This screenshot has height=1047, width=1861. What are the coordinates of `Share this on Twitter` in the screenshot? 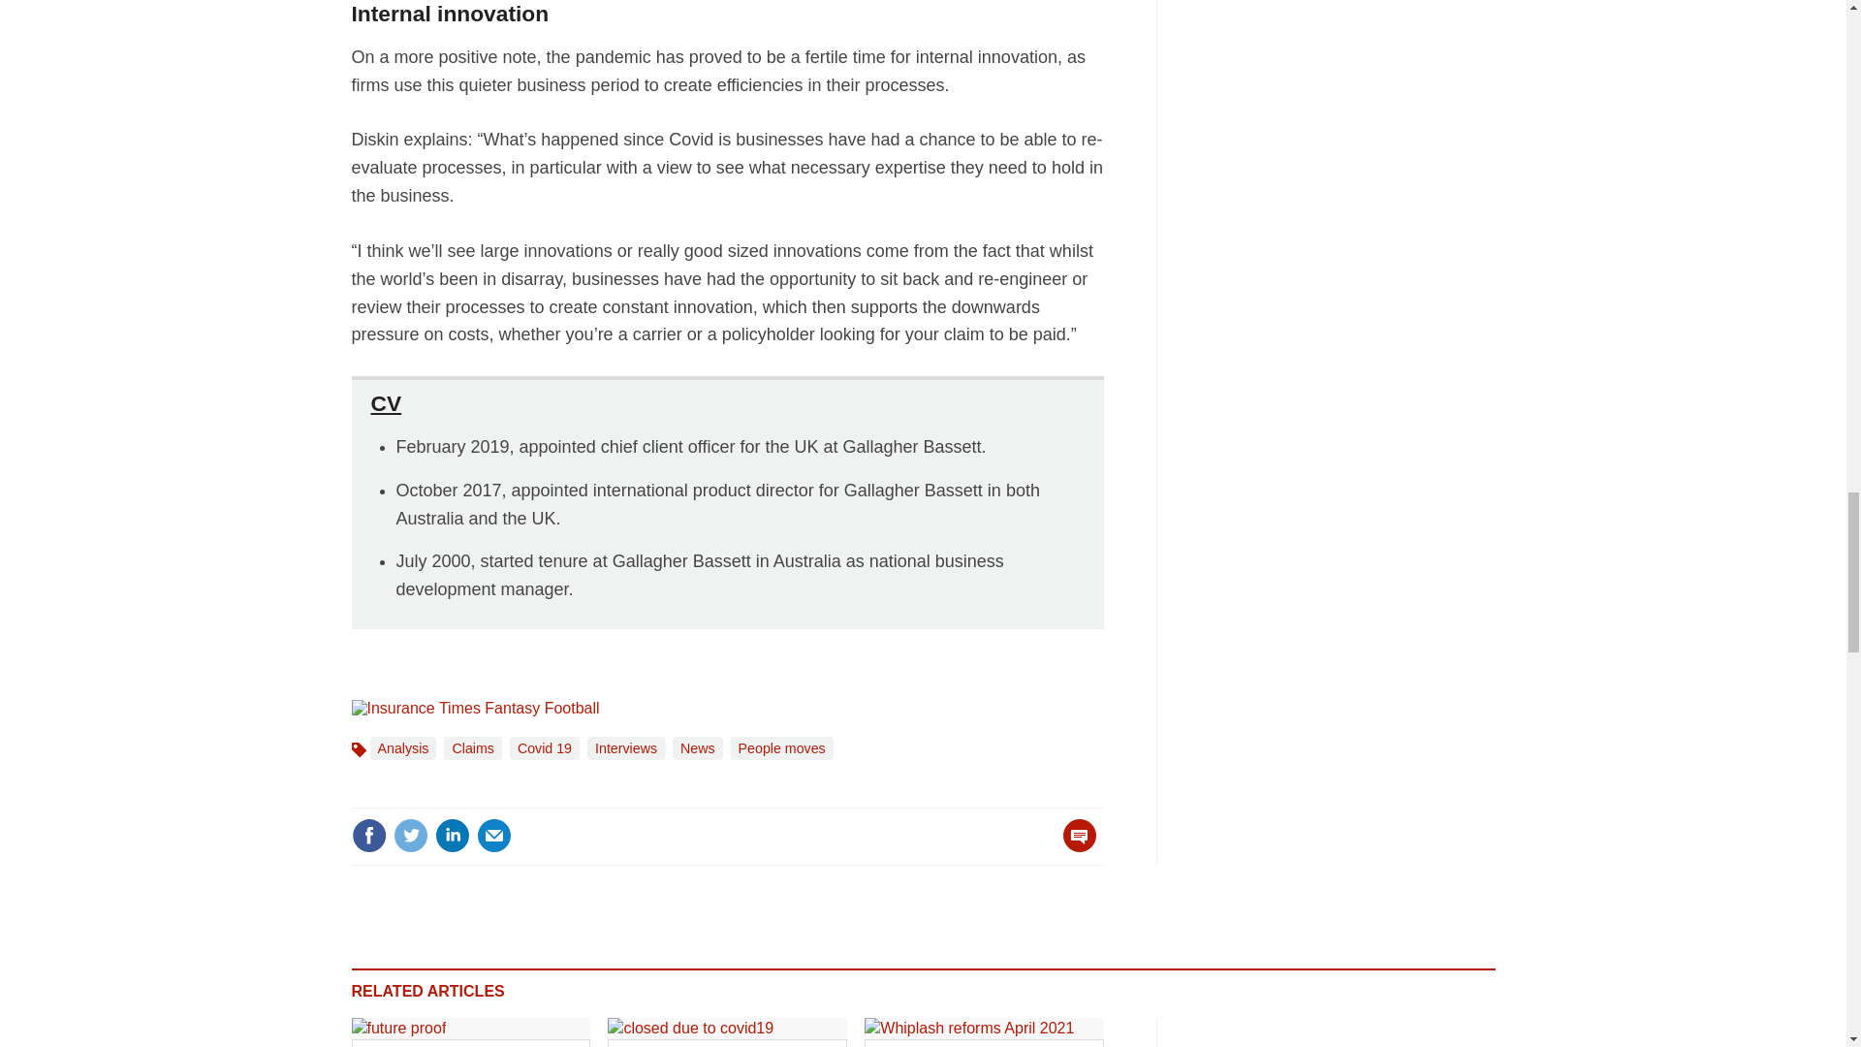 It's located at (410, 836).